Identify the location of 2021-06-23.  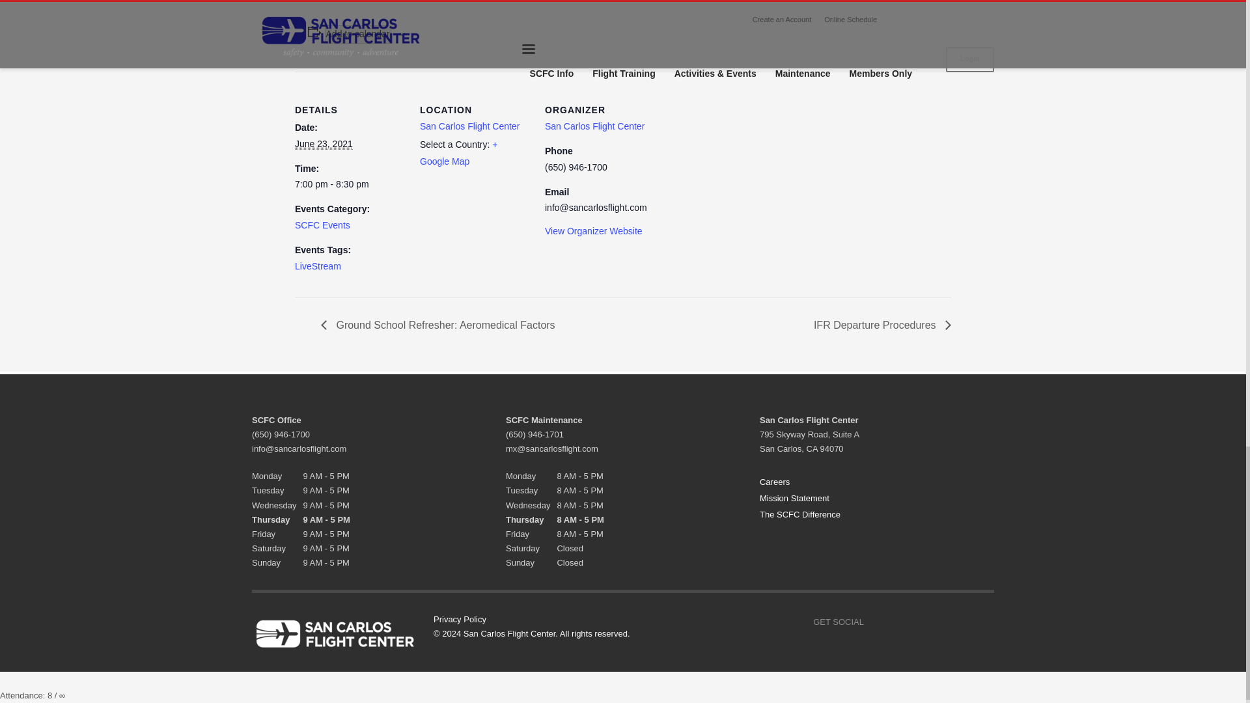
(324, 144).